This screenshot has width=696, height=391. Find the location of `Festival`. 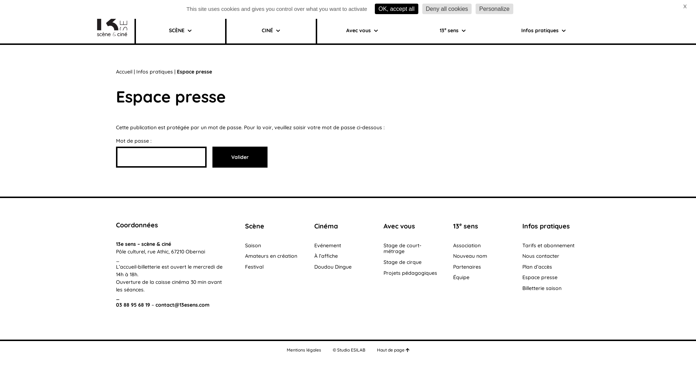

Festival is located at coordinates (254, 267).